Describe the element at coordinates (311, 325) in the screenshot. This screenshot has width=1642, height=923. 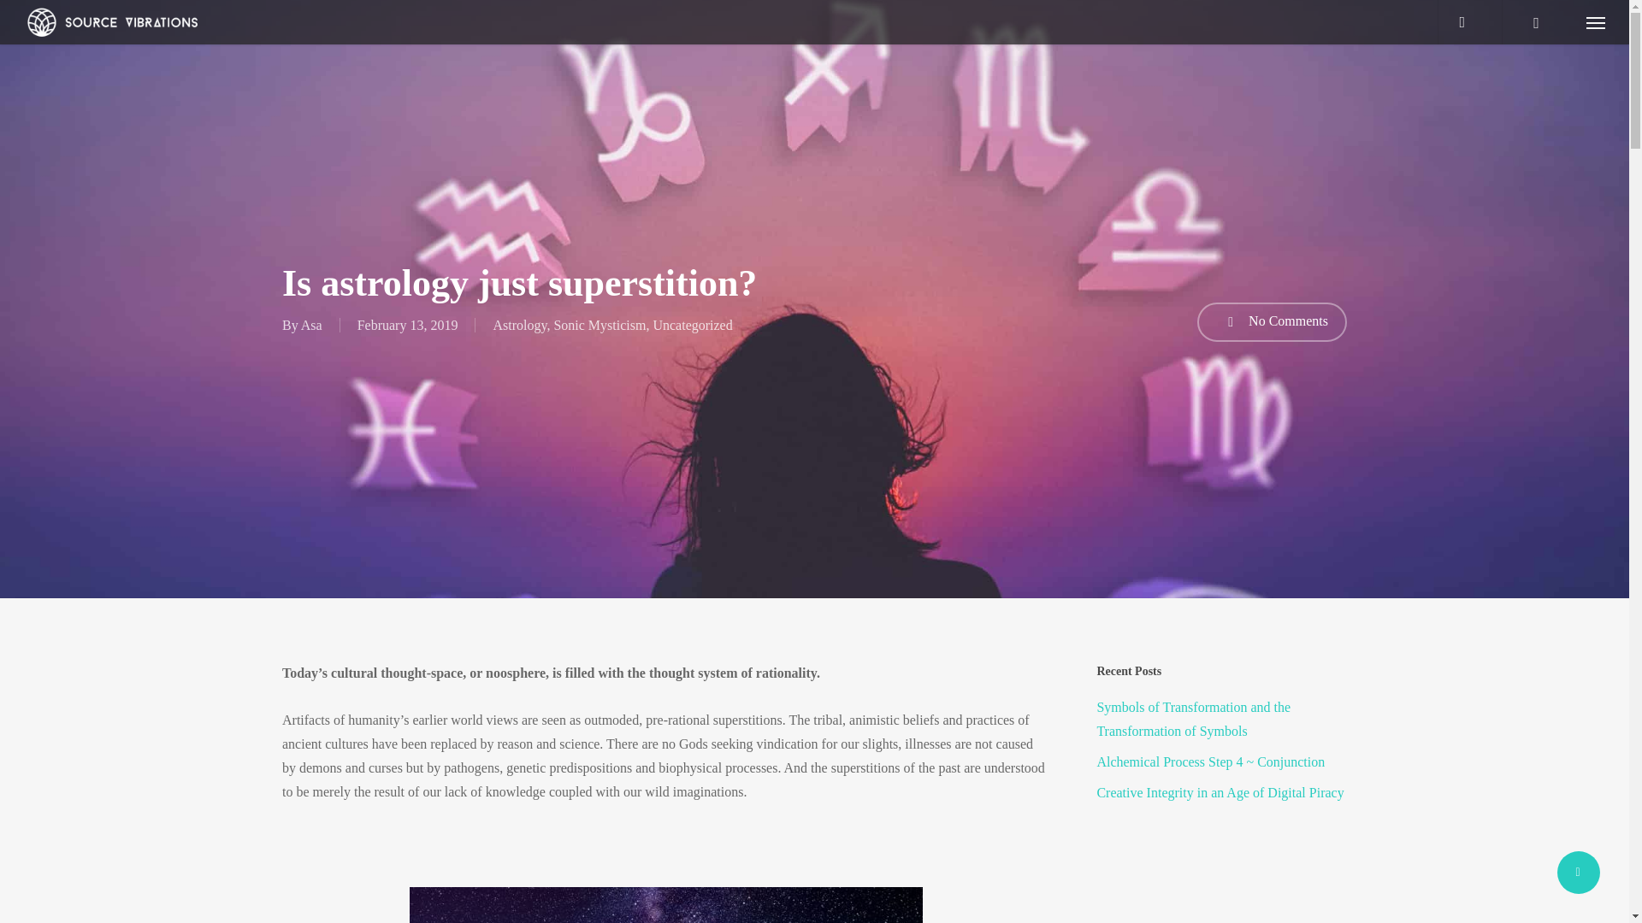
I see `Asa` at that location.